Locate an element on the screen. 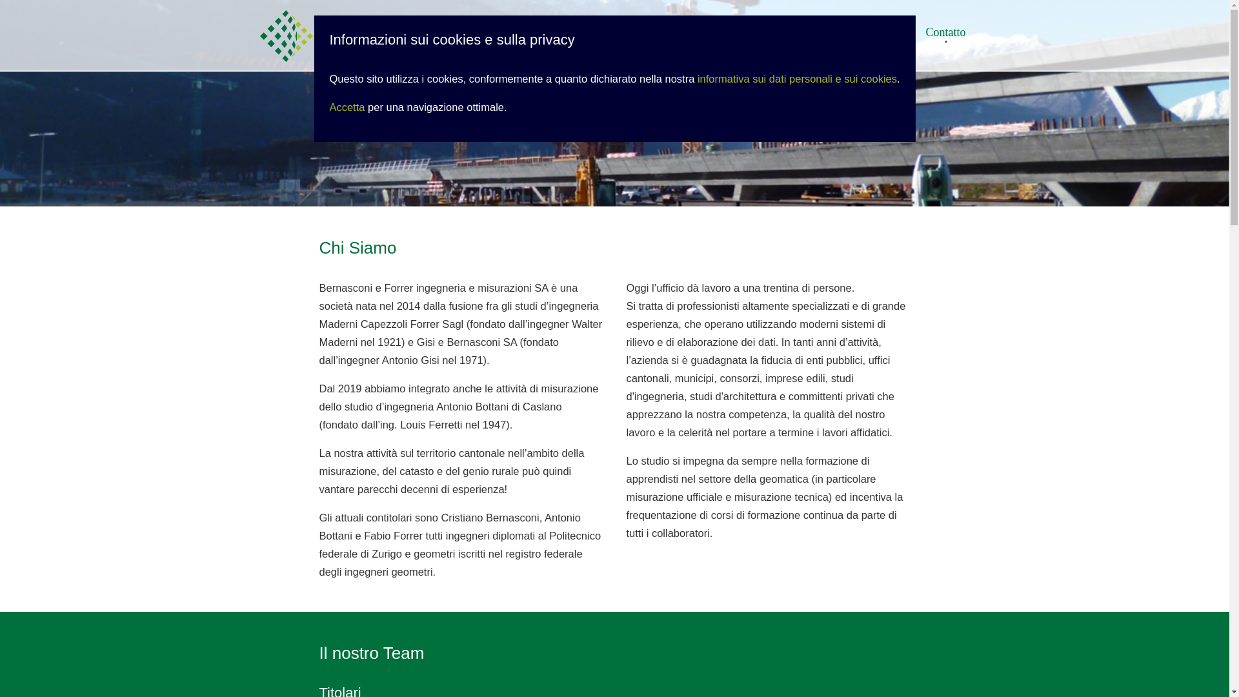 The image size is (1239, 697). Contatto is located at coordinates (945, 32).